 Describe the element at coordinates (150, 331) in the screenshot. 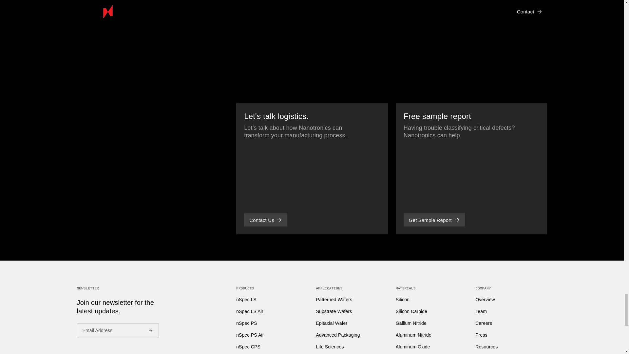

I see `Submit` at that location.